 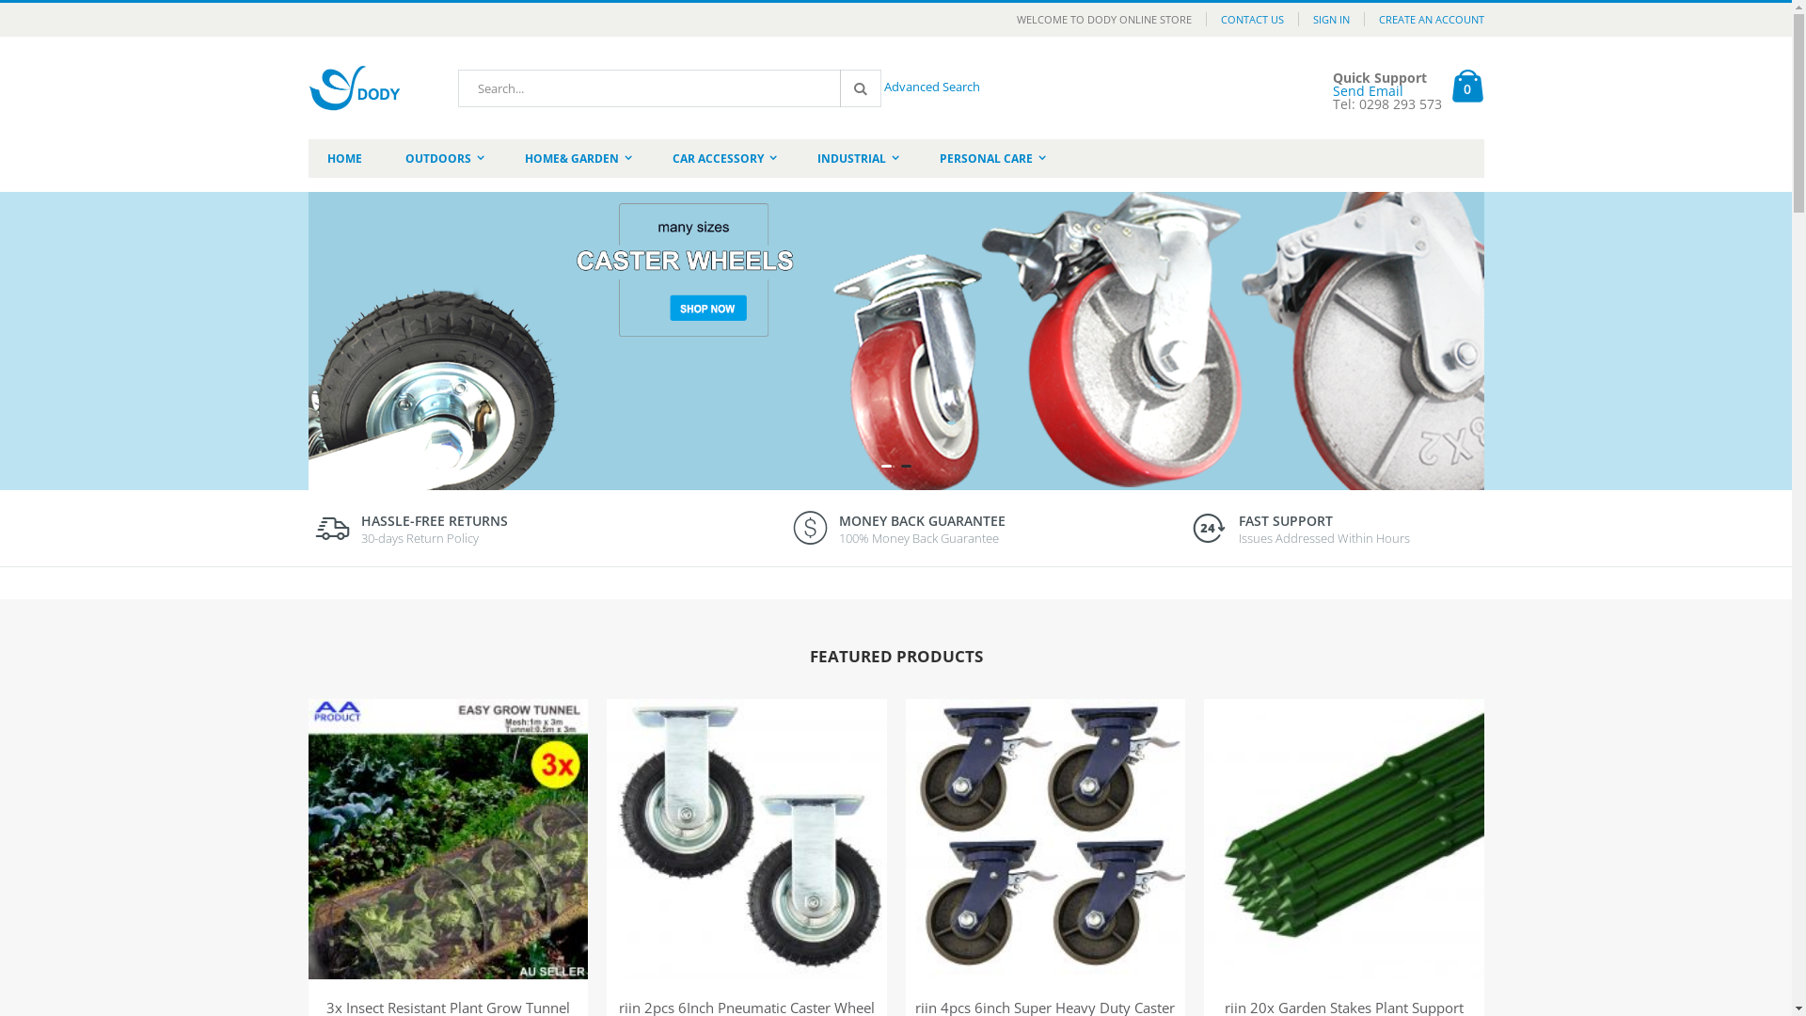 I want to click on Advanced Search, so click(x=932, y=87).